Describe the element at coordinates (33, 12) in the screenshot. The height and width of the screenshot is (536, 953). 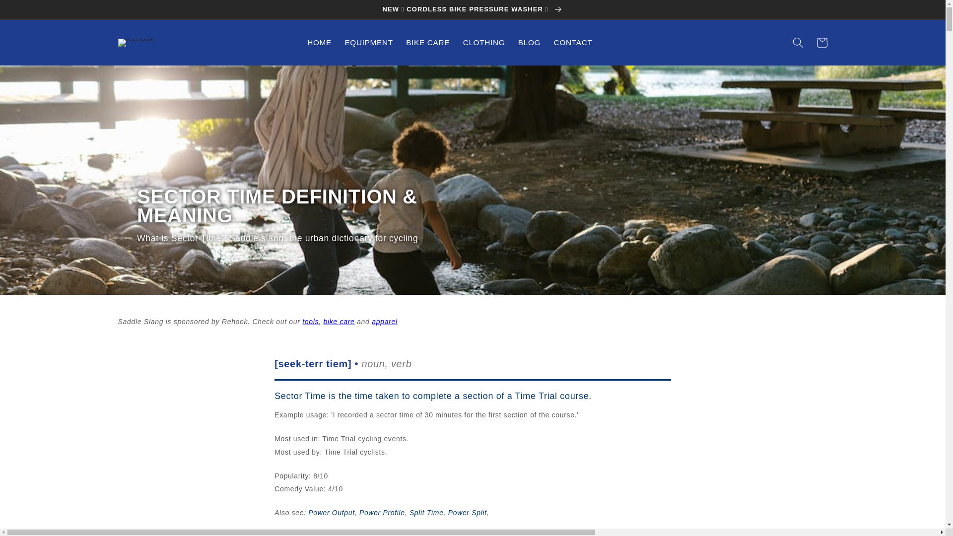
I see `Skip to content` at that location.